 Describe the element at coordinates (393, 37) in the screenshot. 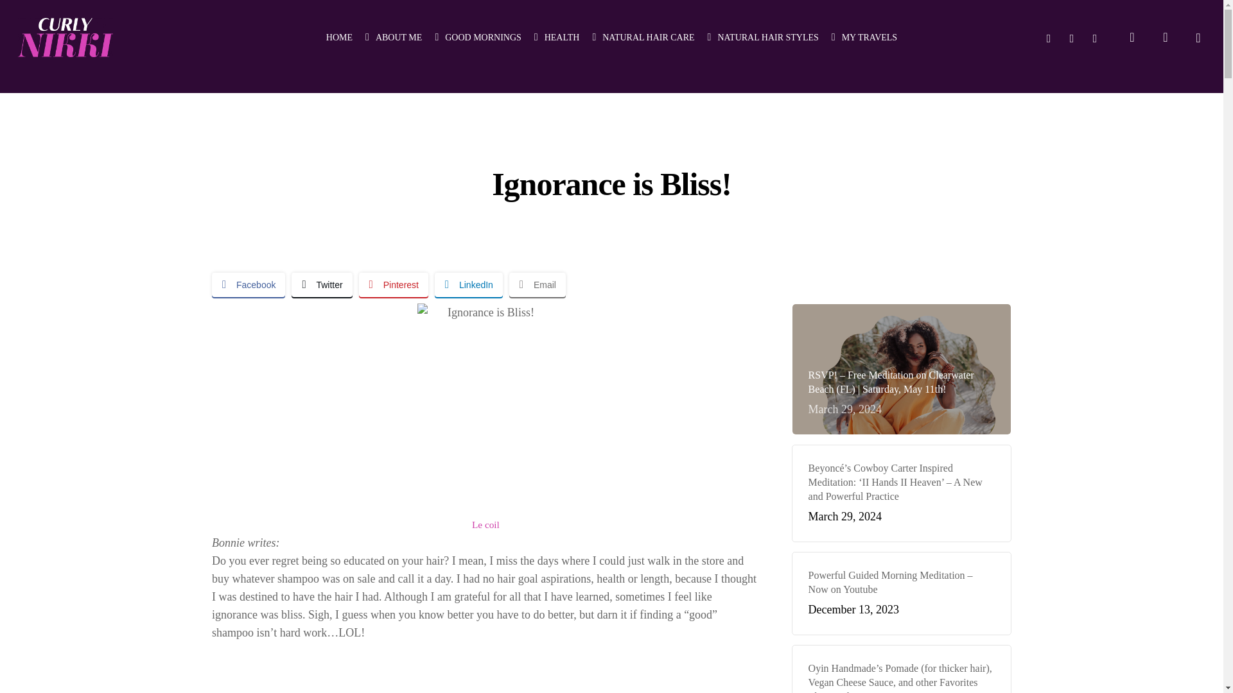

I see `ABOUT ME` at that location.